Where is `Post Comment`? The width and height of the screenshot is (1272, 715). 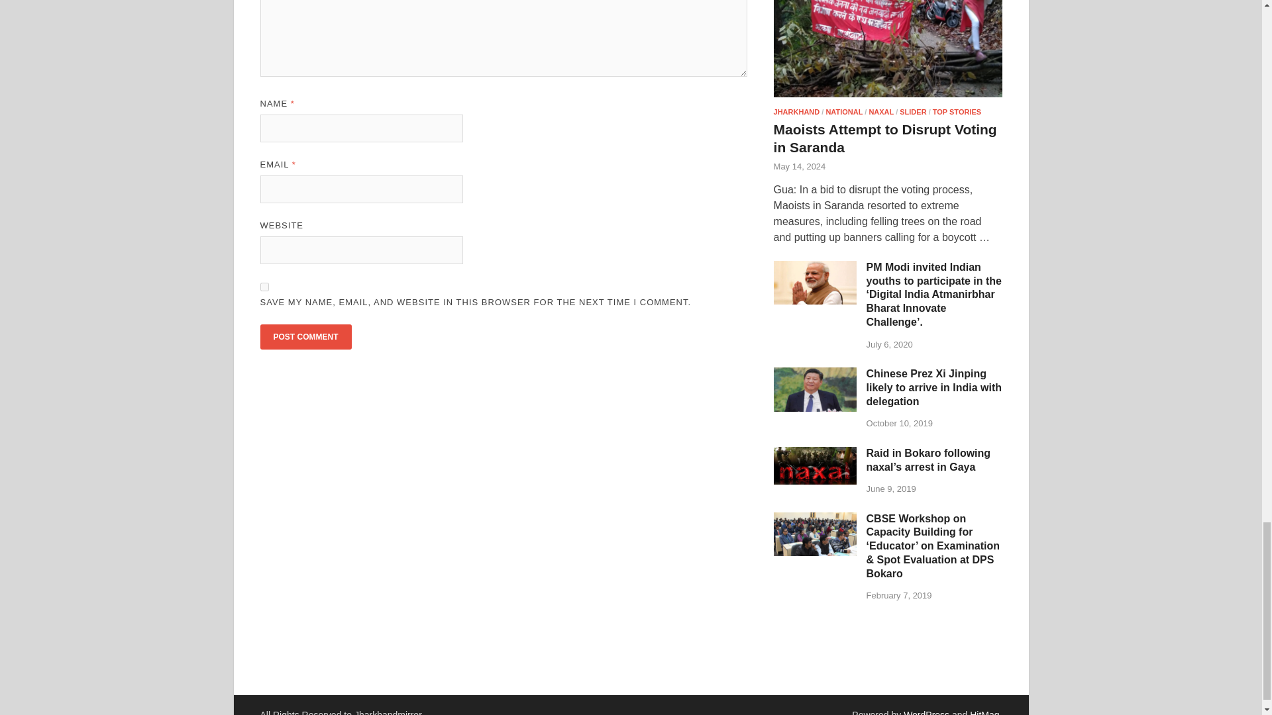
Post Comment is located at coordinates (305, 337).